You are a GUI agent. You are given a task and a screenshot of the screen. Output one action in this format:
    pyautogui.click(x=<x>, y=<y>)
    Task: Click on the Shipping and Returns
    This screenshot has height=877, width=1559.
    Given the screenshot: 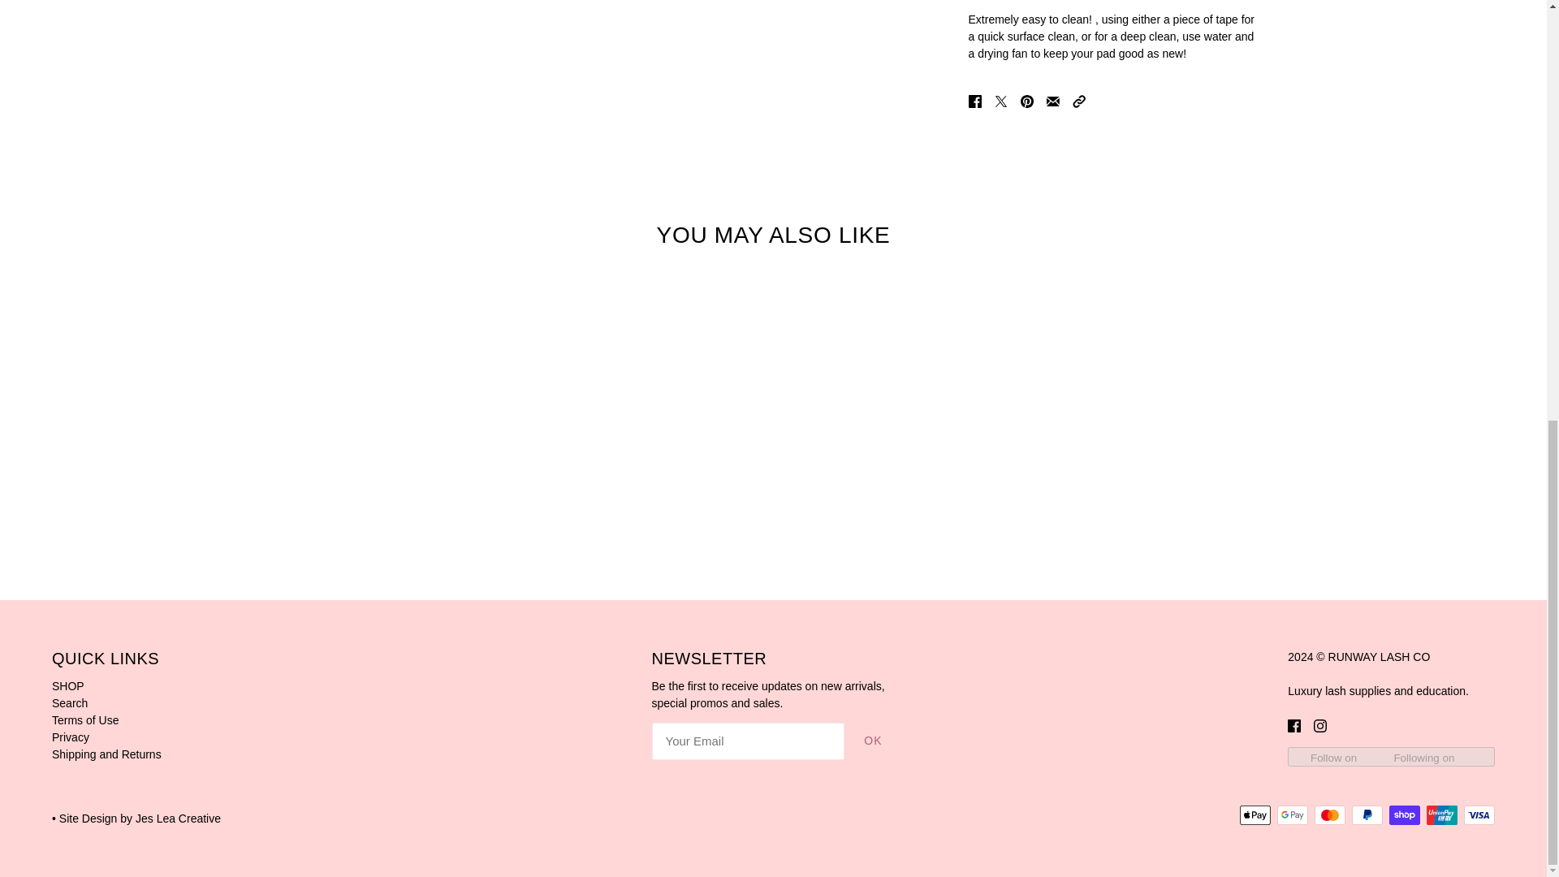 What is the action you would take?
    pyautogui.click(x=106, y=754)
    